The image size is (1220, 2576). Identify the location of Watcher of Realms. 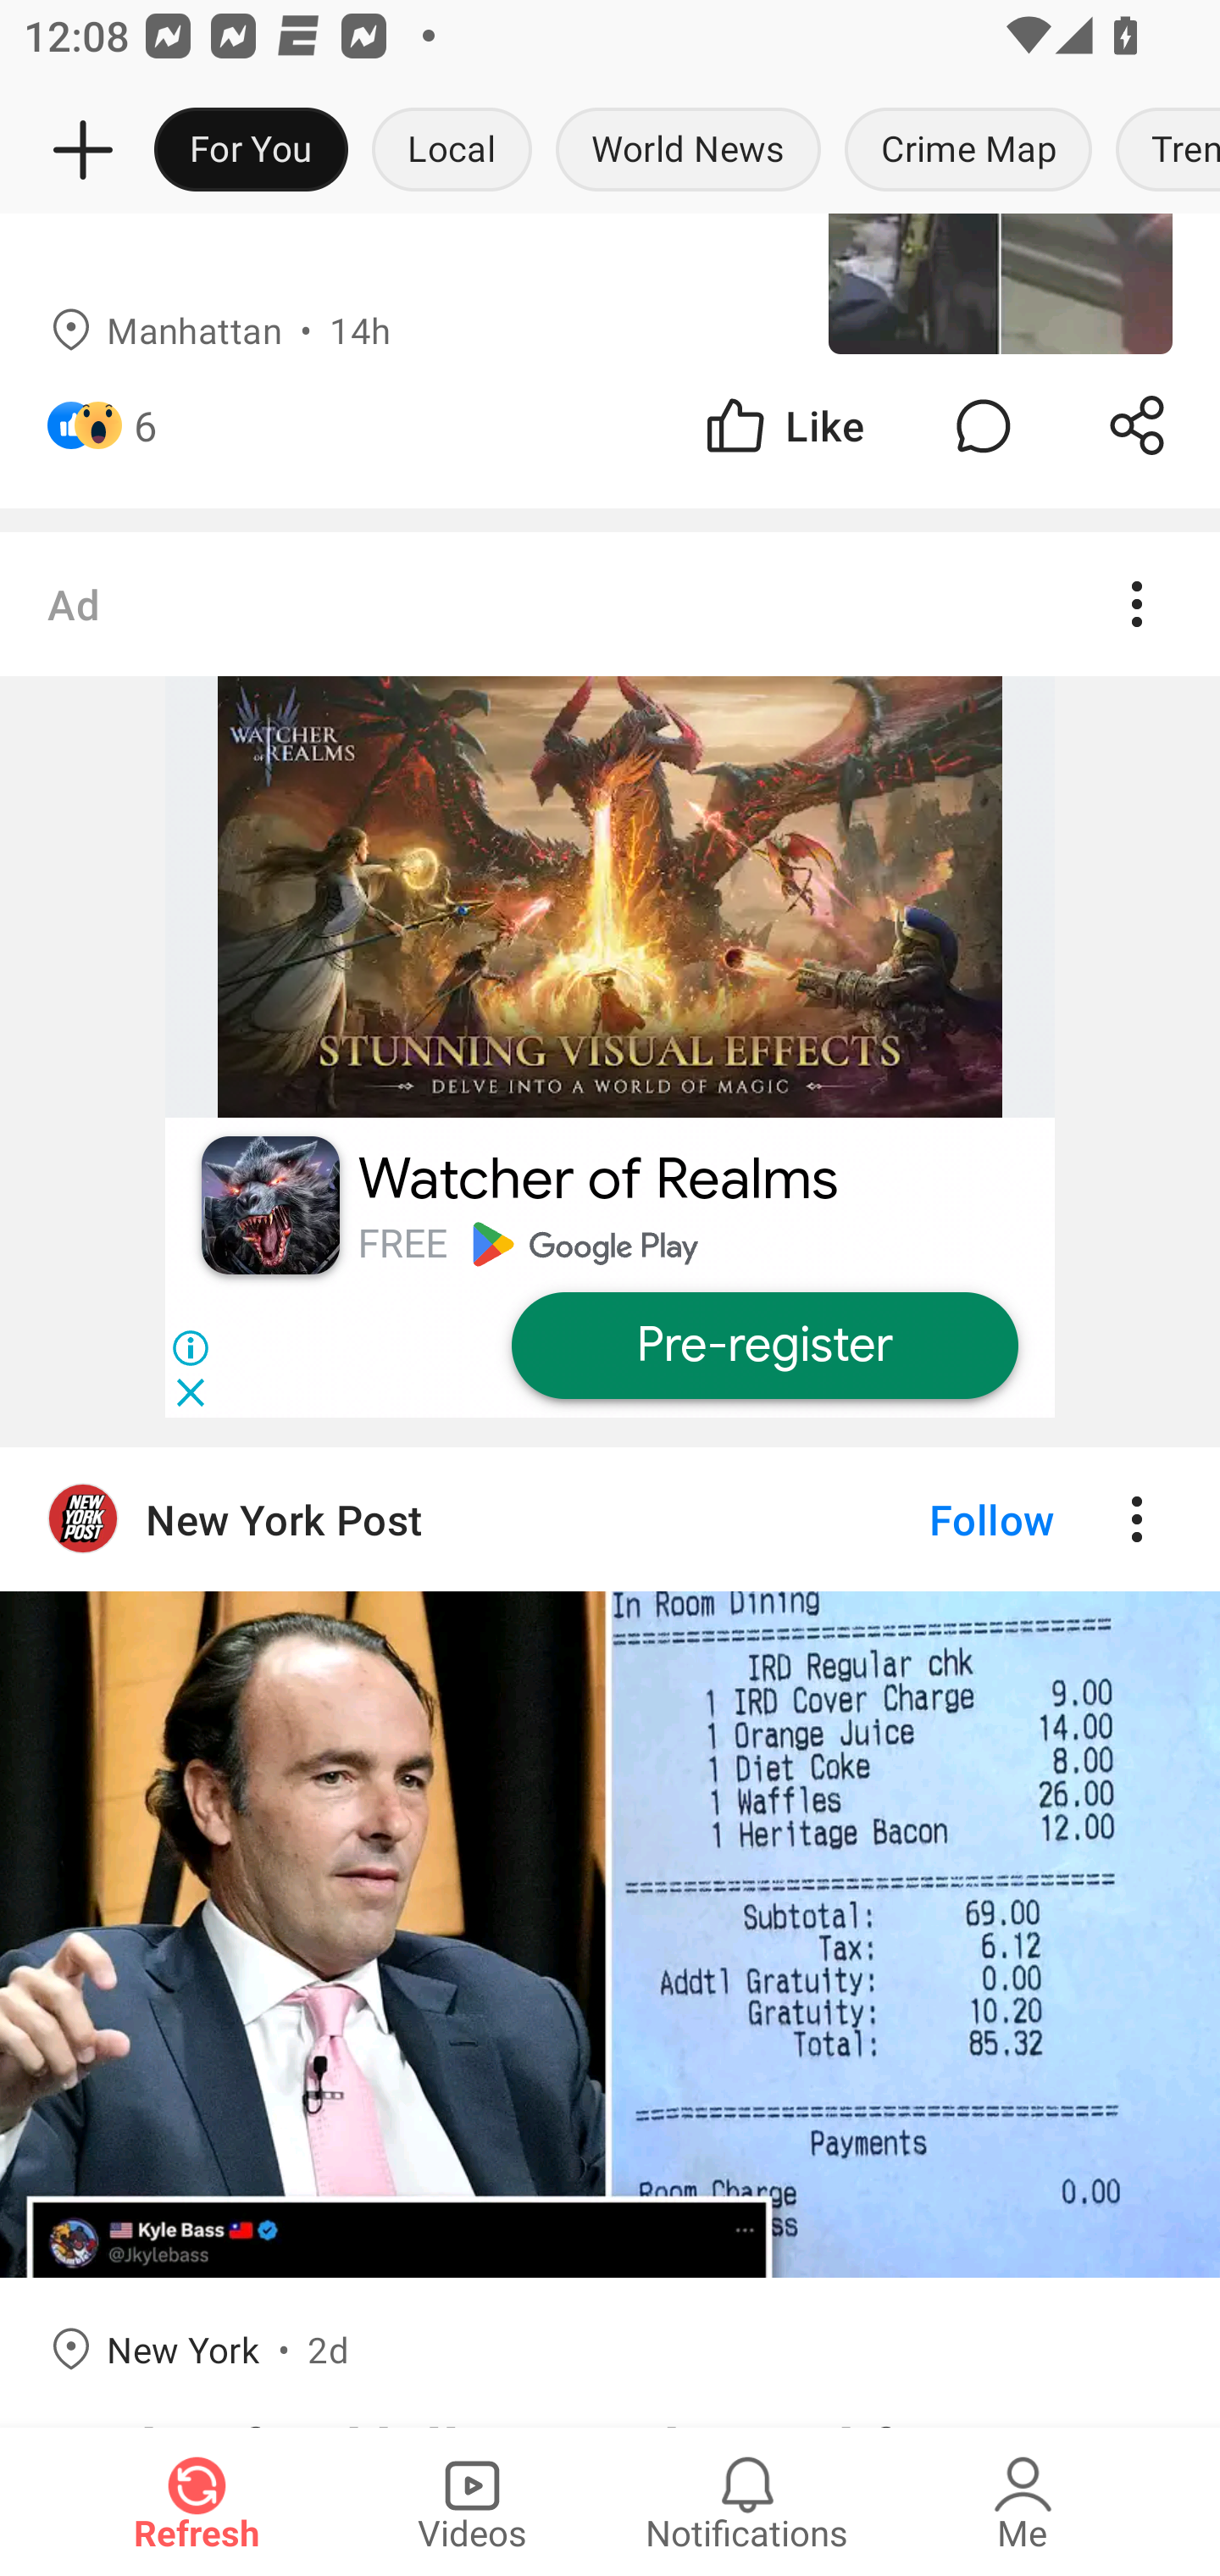
(598, 1180).